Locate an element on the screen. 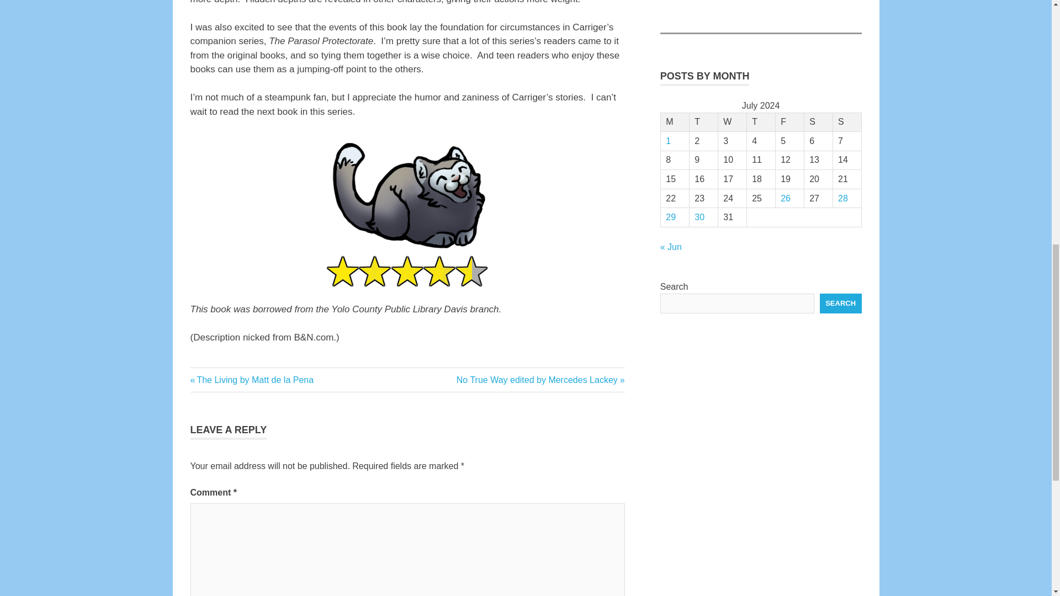  Wednesday is located at coordinates (732, 122).